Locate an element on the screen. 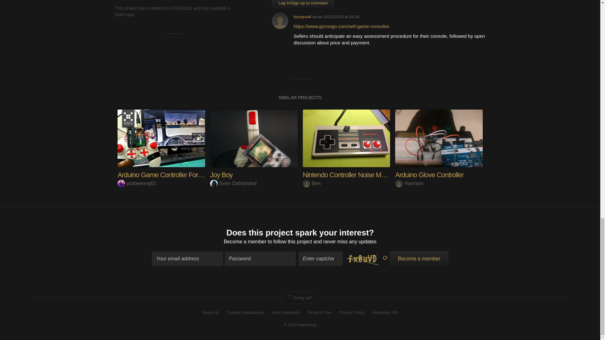  Nintendo Controller Noise Maker by Ben is located at coordinates (346, 138).